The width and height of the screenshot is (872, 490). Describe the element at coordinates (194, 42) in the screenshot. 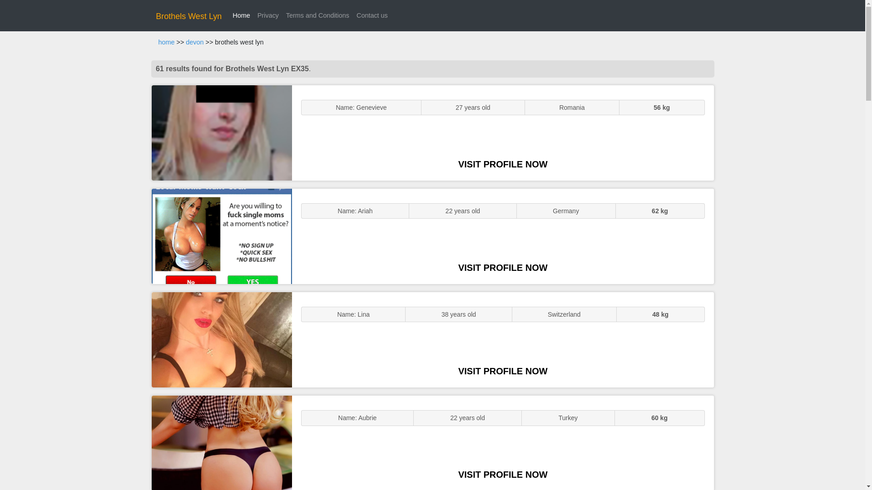

I see `devon` at that location.